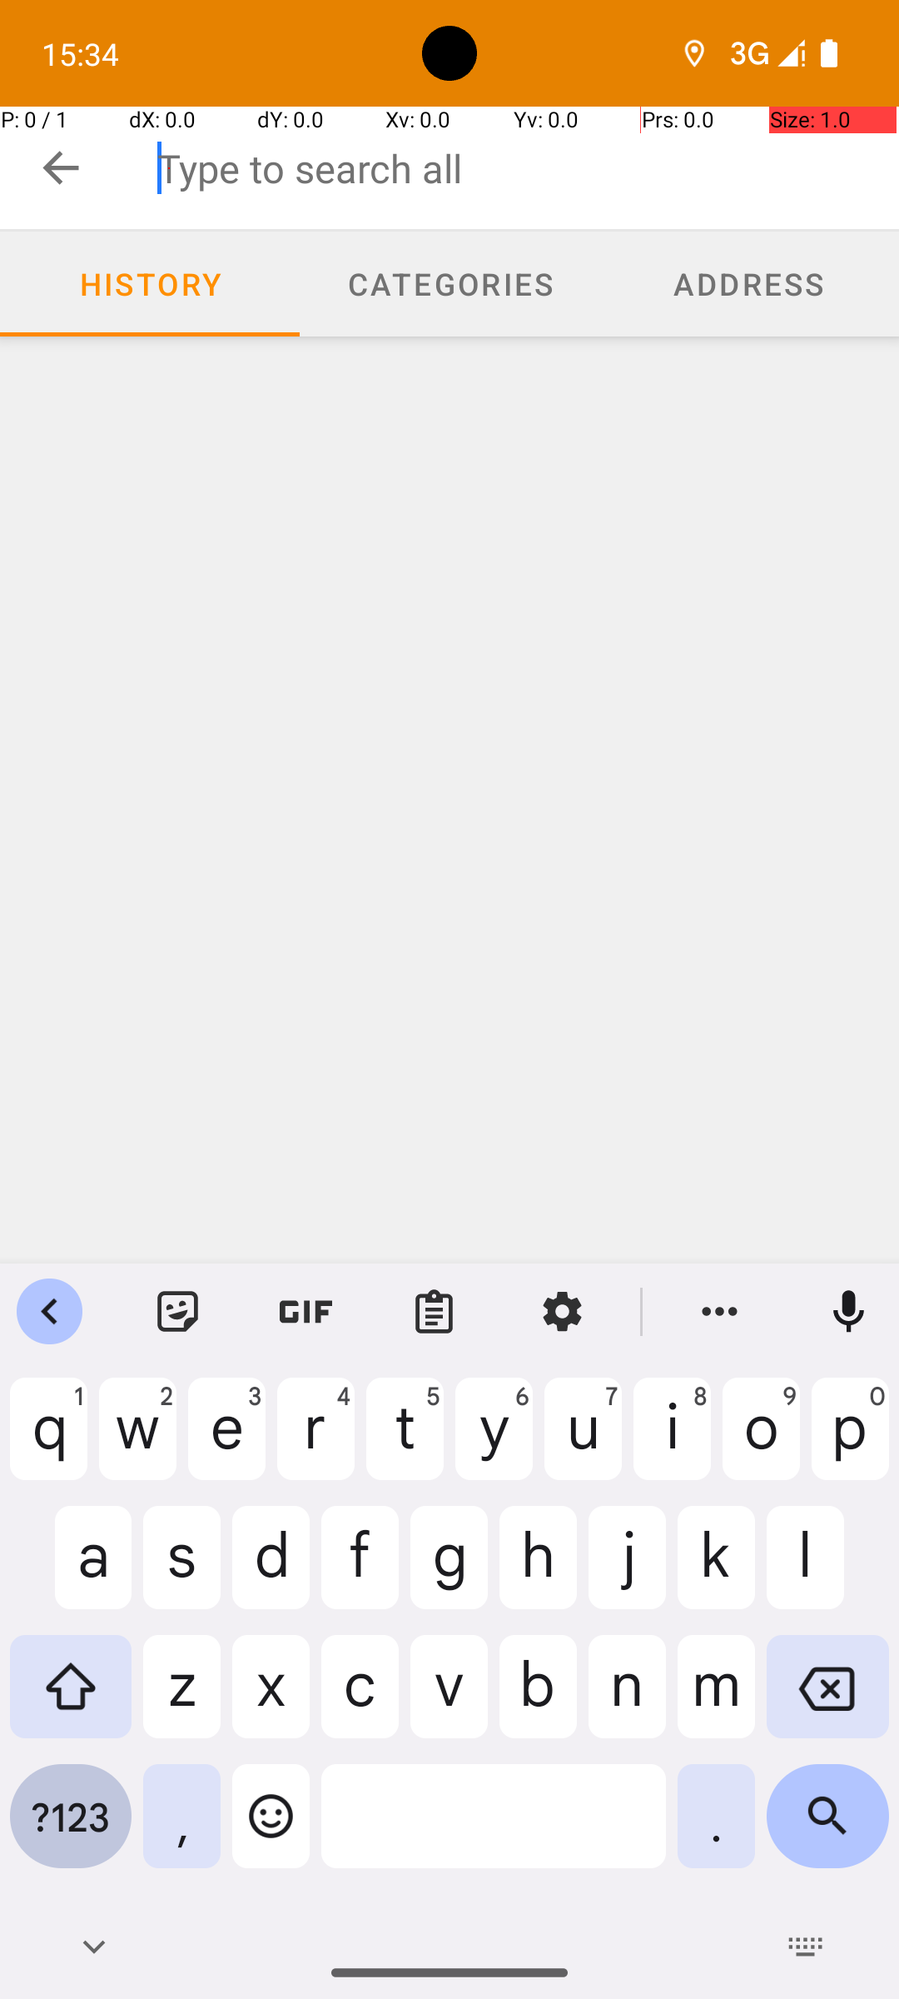  What do you see at coordinates (528, 168) in the screenshot?
I see `Type to search all` at bounding box center [528, 168].